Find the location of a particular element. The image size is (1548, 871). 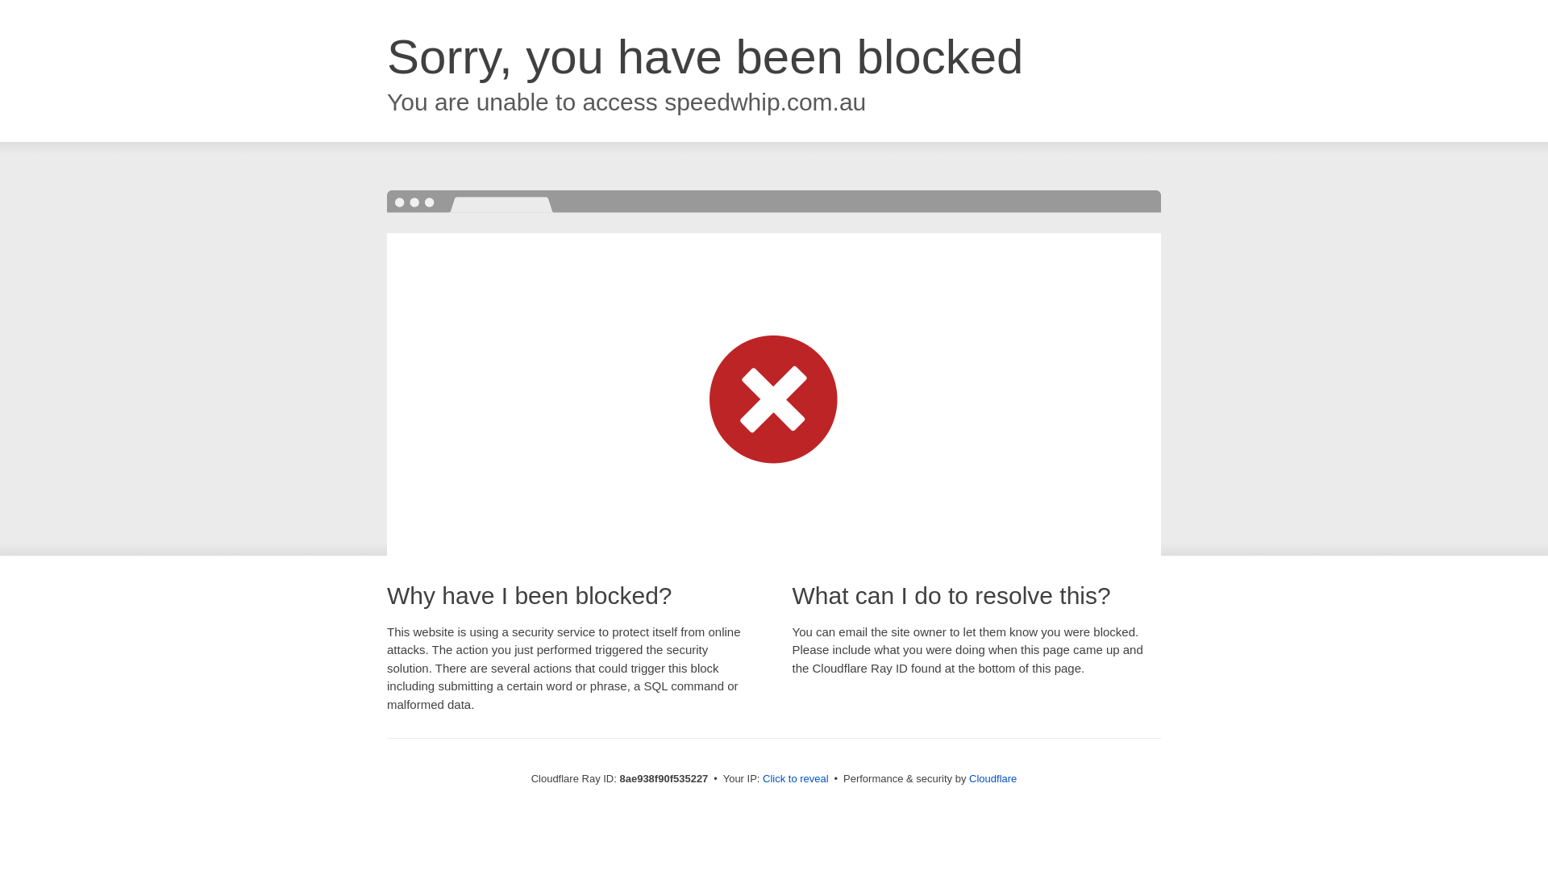

Click to reveal is located at coordinates (795, 779).